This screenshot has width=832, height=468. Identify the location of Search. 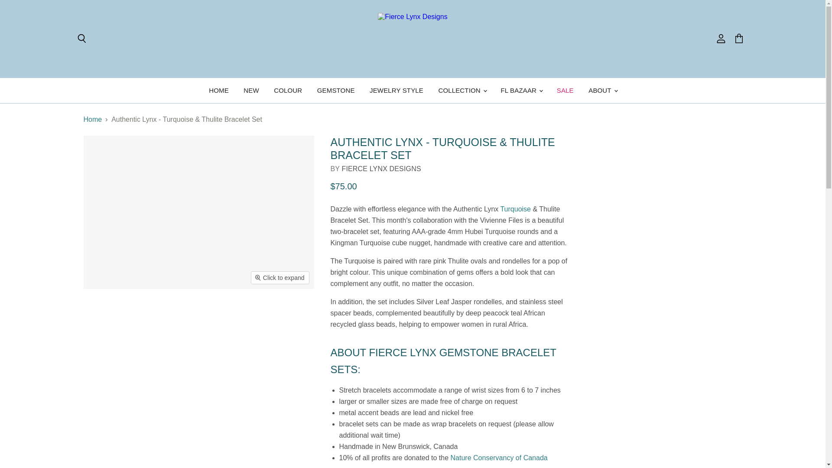
(81, 39).